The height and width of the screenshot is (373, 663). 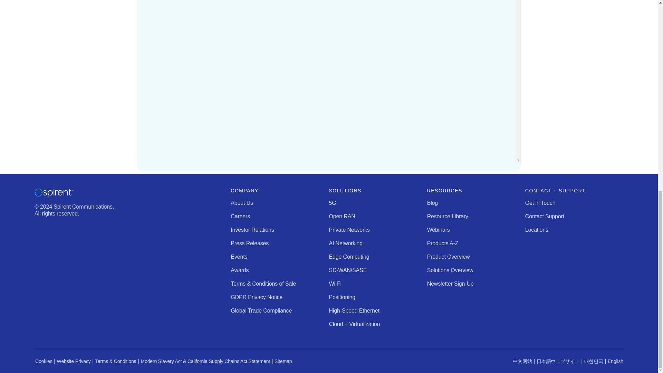 What do you see at coordinates (349, 257) in the screenshot?
I see `Edge Computing` at bounding box center [349, 257].